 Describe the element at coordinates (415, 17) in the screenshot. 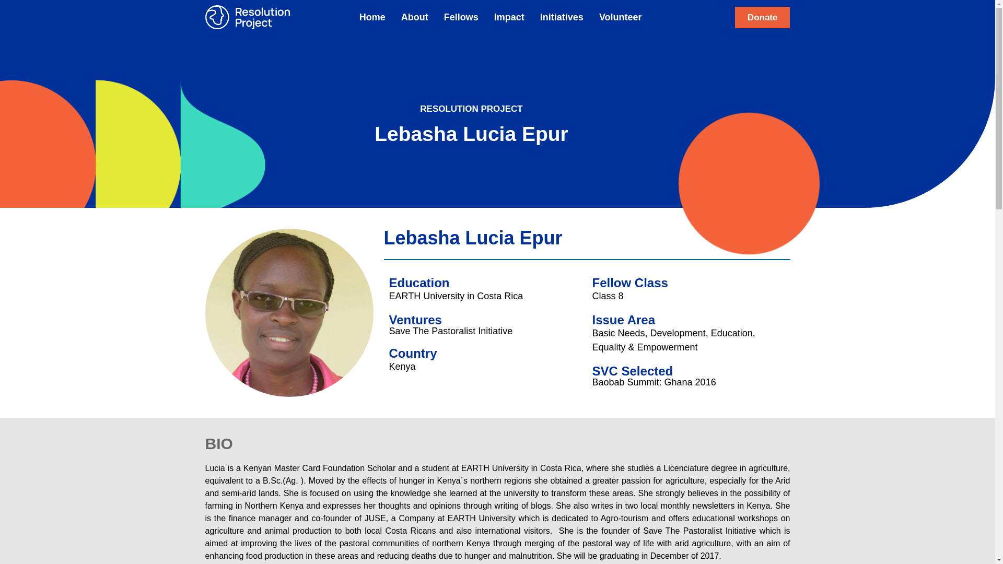

I see `About` at that location.